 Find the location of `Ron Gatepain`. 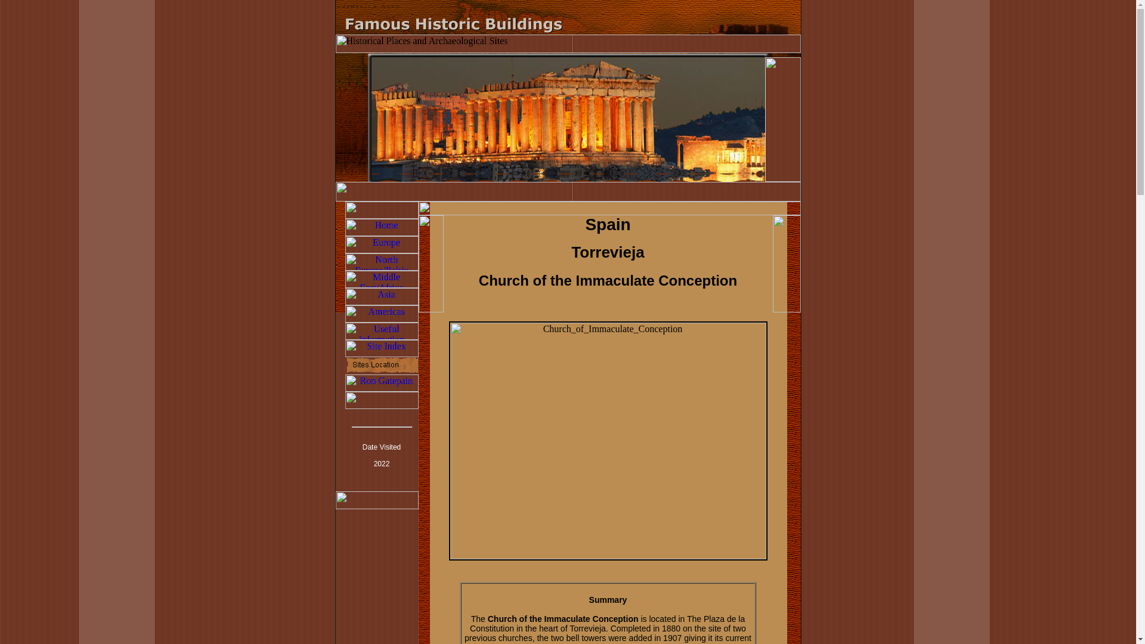

Ron Gatepain is located at coordinates (380, 383).